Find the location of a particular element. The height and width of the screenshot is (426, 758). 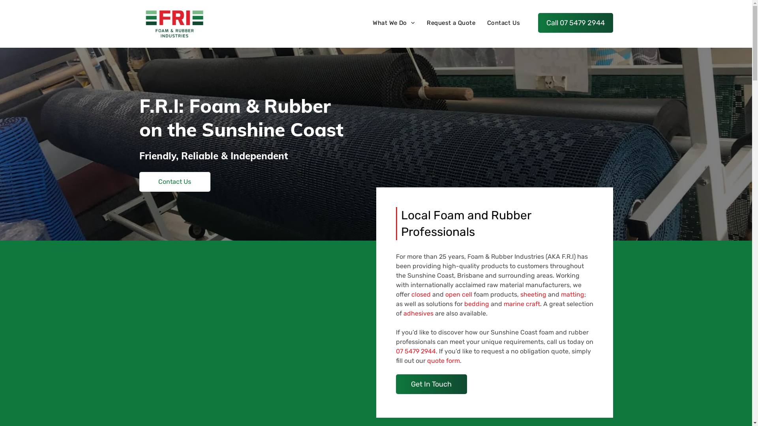

07 5479 2944 is located at coordinates (415, 351).